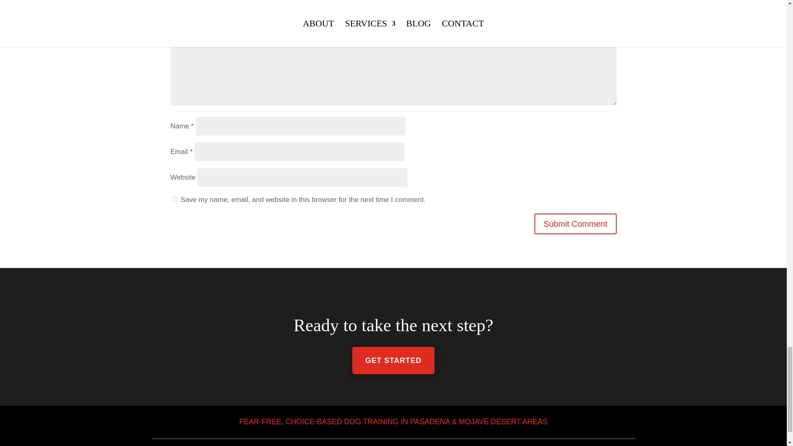 This screenshot has height=446, width=793. I want to click on Submit Comment, so click(576, 223).